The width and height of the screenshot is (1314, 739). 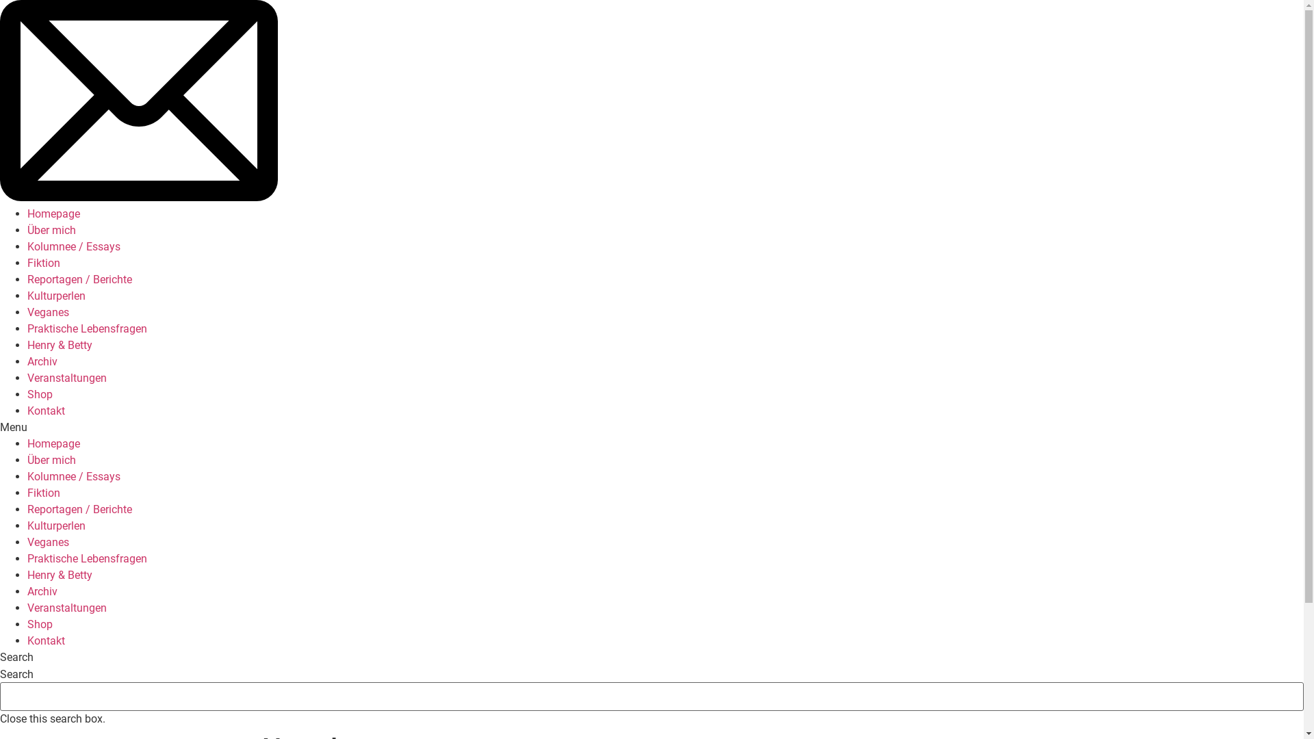 What do you see at coordinates (44, 263) in the screenshot?
I see `Fiktion` at bounding box center [44, 263].